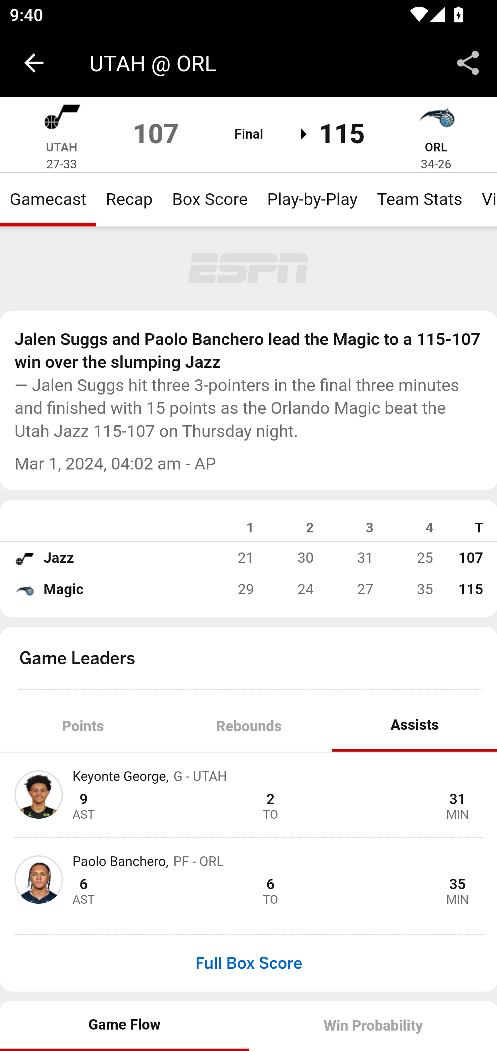  I want to click on Orlando Magic, so click(24, 589).